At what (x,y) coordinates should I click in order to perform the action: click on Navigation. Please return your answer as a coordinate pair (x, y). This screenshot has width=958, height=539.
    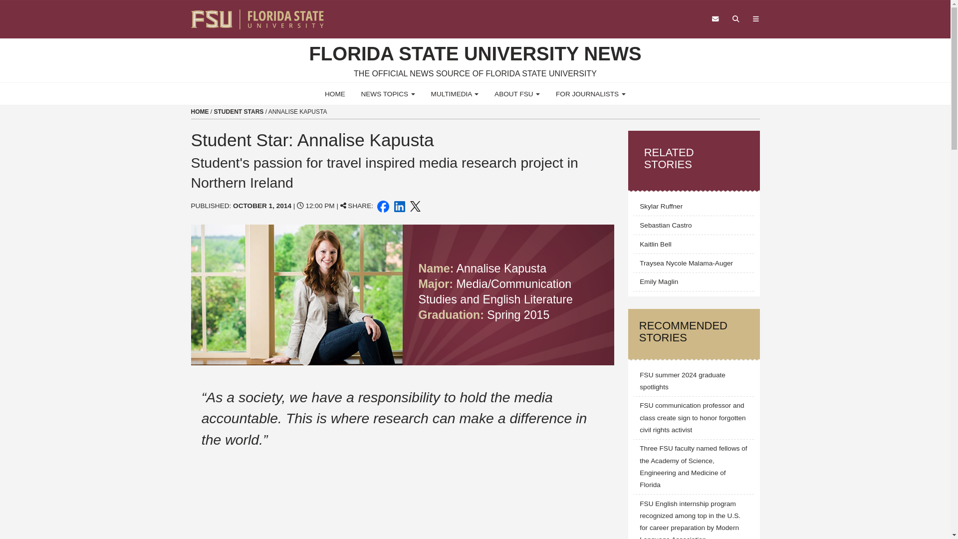
    Looking at the image, I should click on (755, 19).